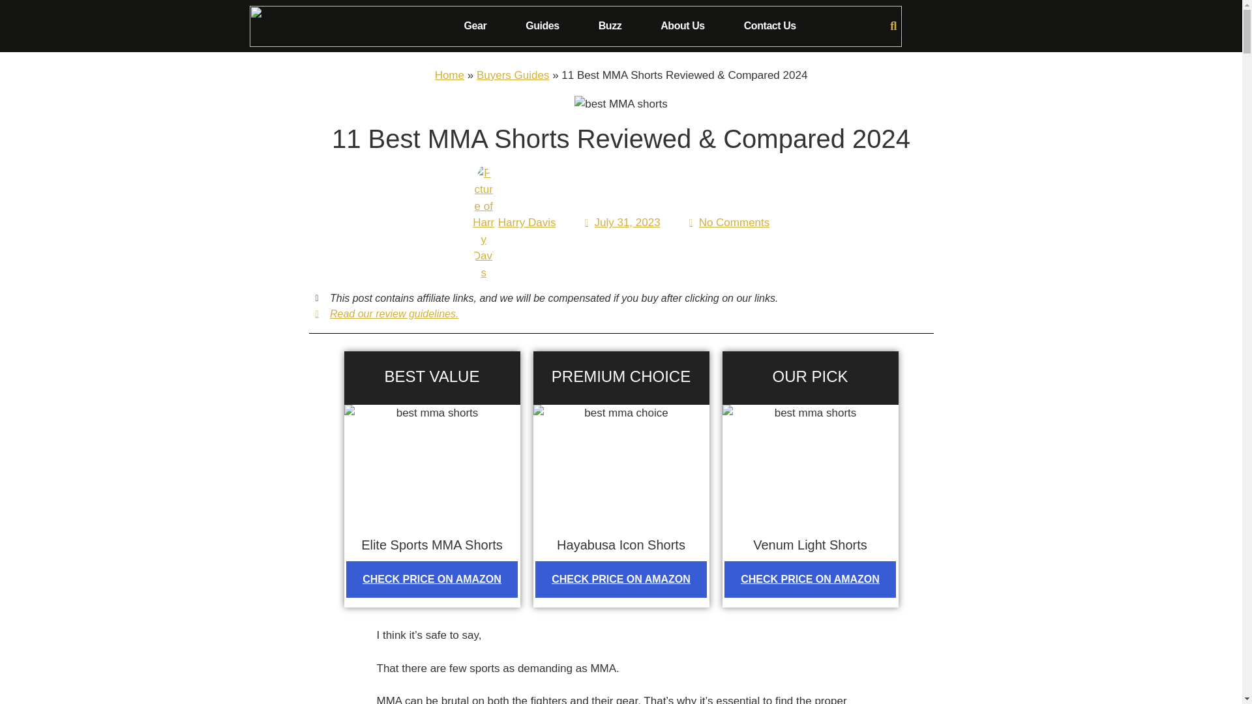  What do you see at coordinates (621, 579) in the screenshot?
I see `CHECK PRICE ON AMAZON` at bounding box center [621, 579].